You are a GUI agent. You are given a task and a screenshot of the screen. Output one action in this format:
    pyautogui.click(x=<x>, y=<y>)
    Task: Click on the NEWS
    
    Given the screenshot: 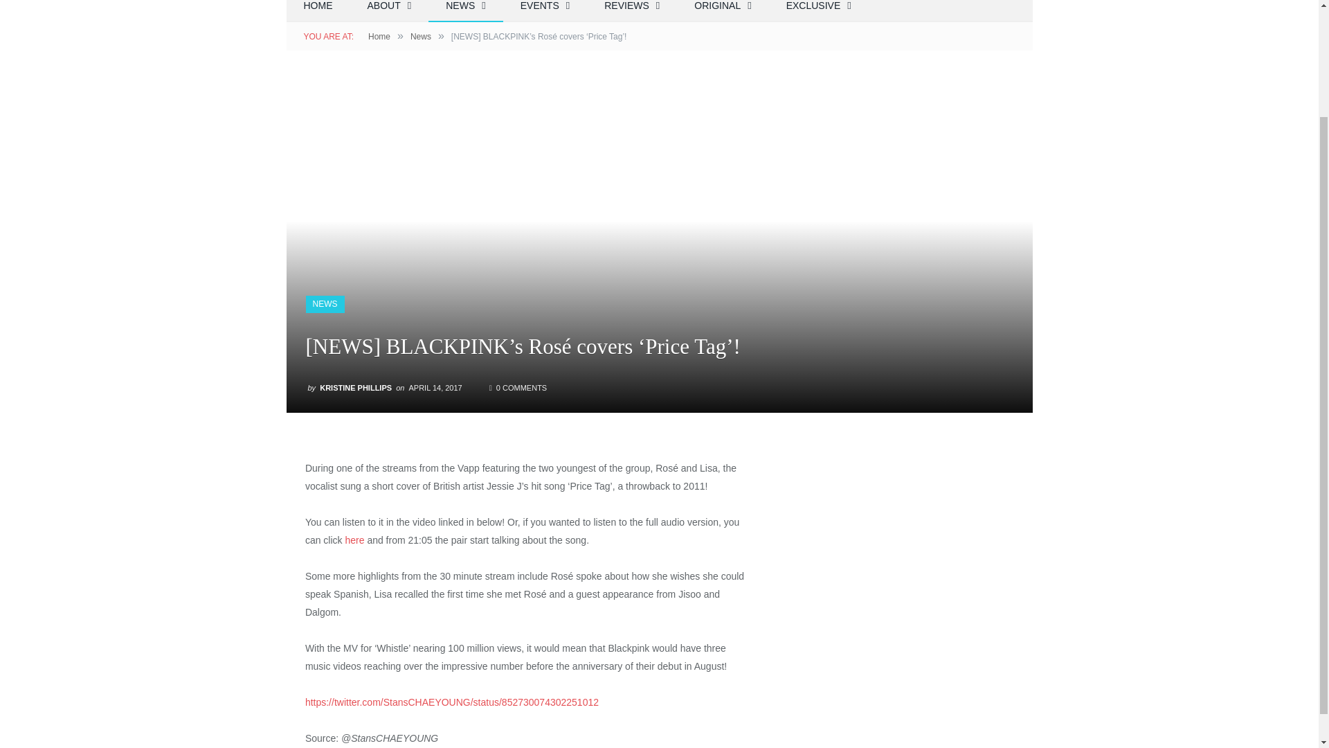 What is the action you would take?
    pyautogui.click(x=465, y=11)
    